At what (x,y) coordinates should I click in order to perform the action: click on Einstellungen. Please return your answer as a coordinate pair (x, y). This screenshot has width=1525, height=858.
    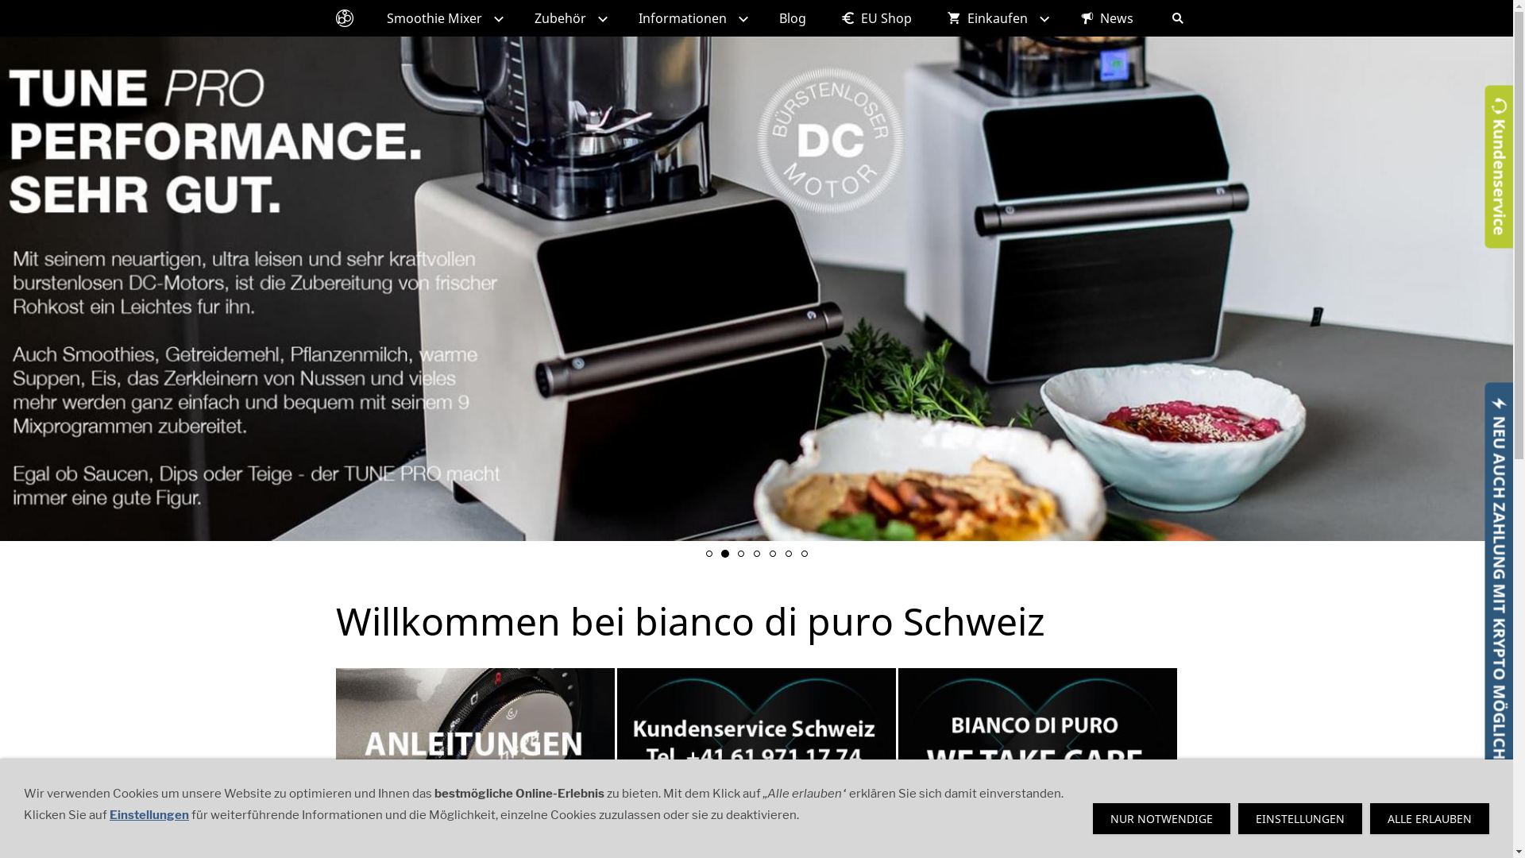
    Looking at the image, I should click on (149, 815).